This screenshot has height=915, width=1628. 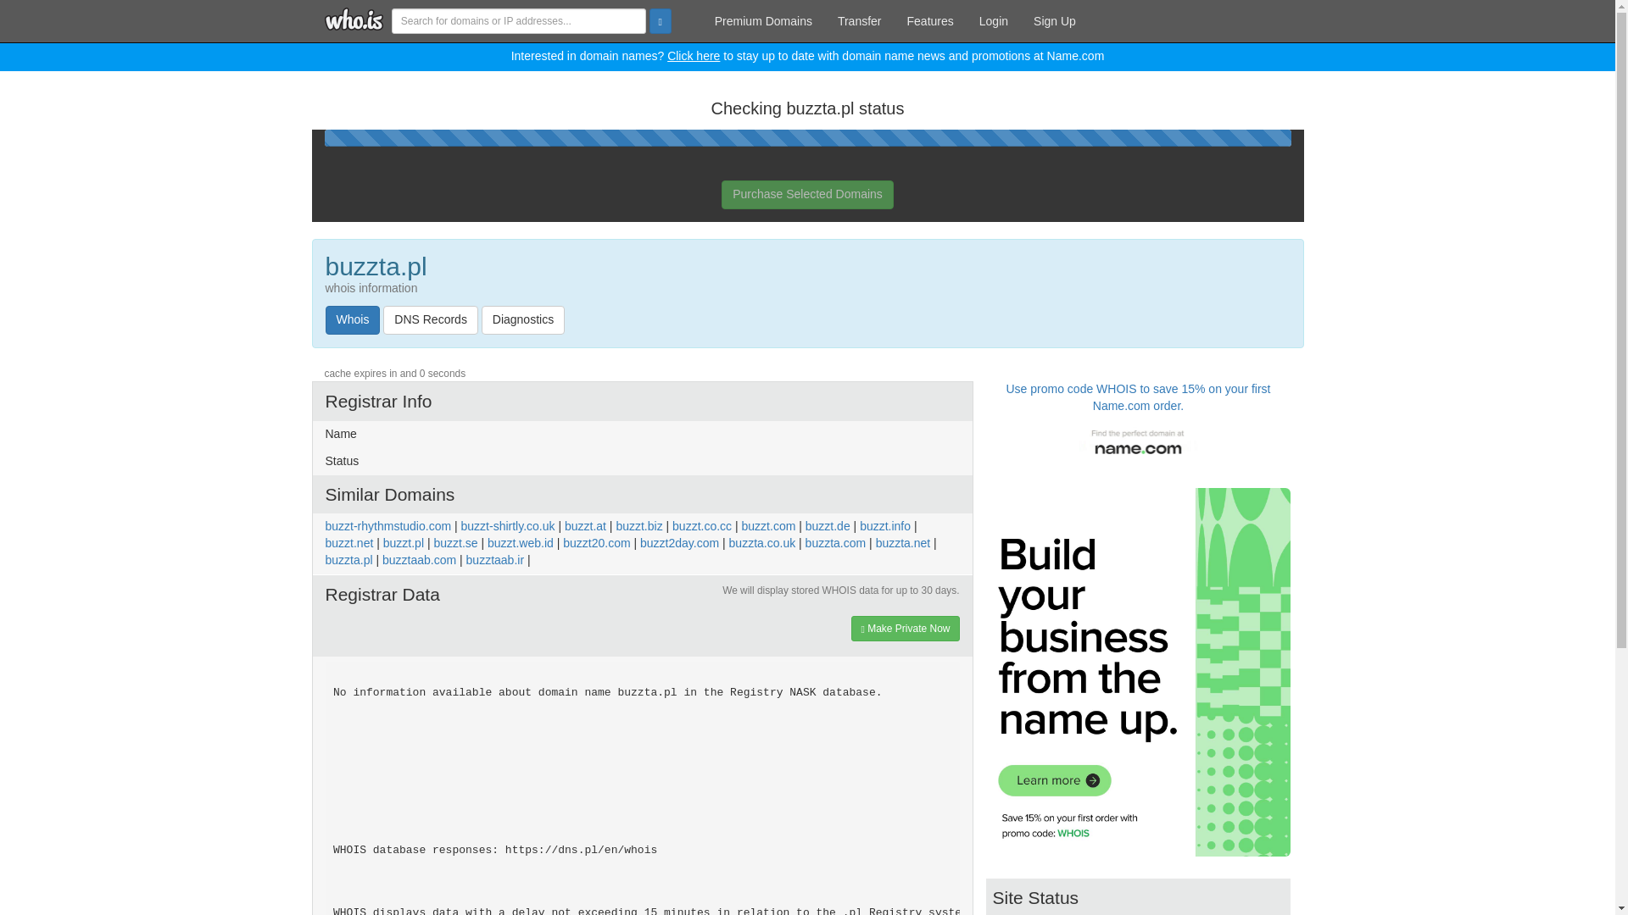 What do you see at coordinates (679, 542) in the screenshot?
I see `buzzt2day.com` at bounding box center [679, 542].